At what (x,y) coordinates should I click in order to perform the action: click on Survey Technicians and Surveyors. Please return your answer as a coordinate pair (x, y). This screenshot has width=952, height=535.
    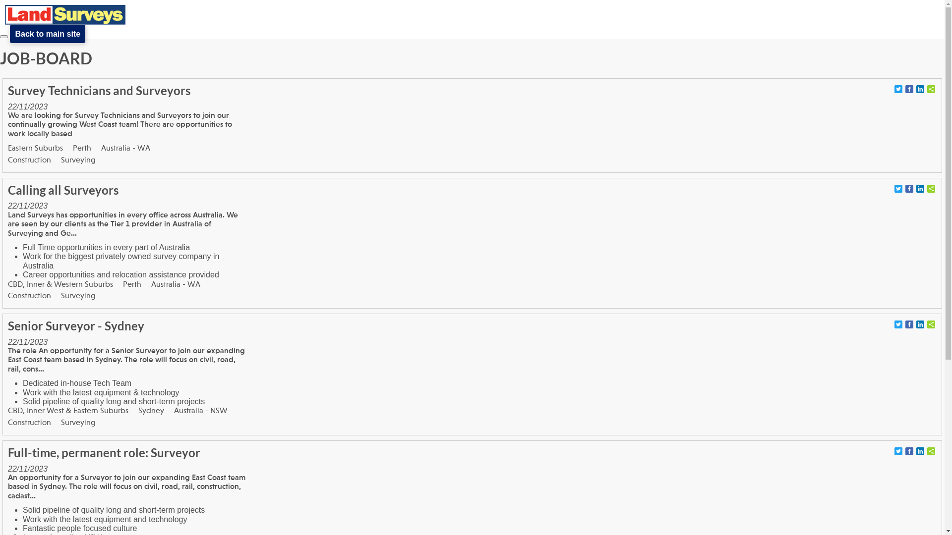
    Looking at the image, I should click on (99, 90).